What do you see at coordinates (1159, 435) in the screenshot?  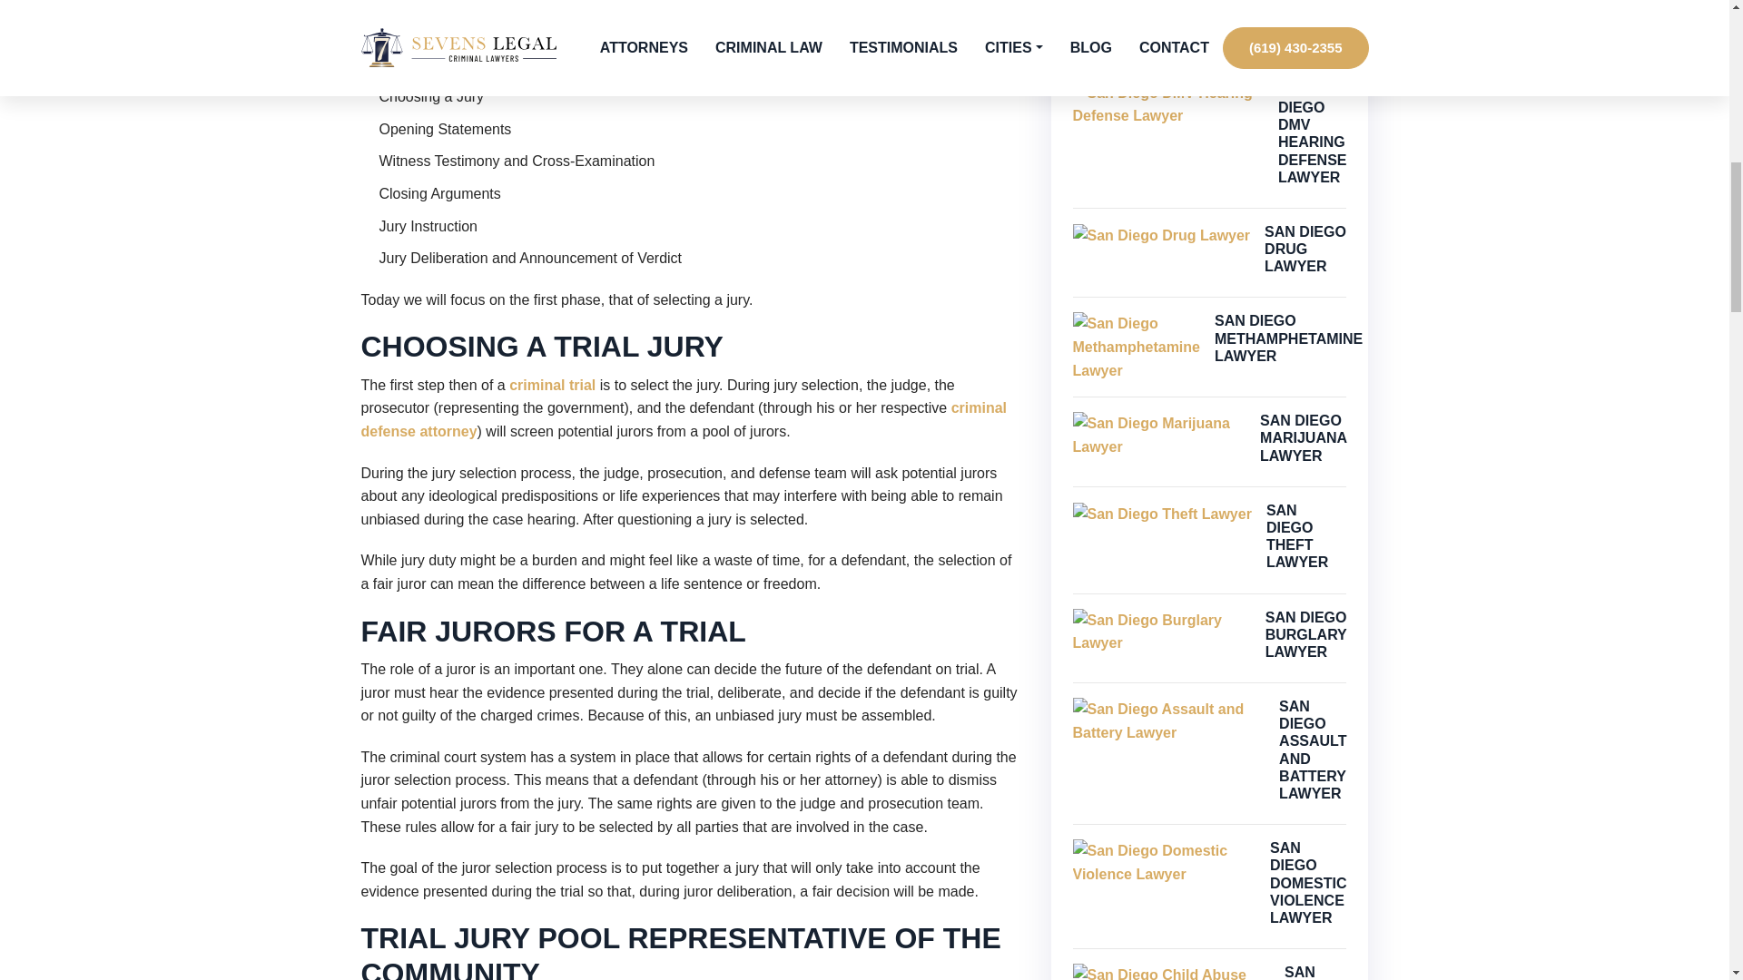 I see `San Diego Marijuana Lawyer` at bounding box center [1159, 435].